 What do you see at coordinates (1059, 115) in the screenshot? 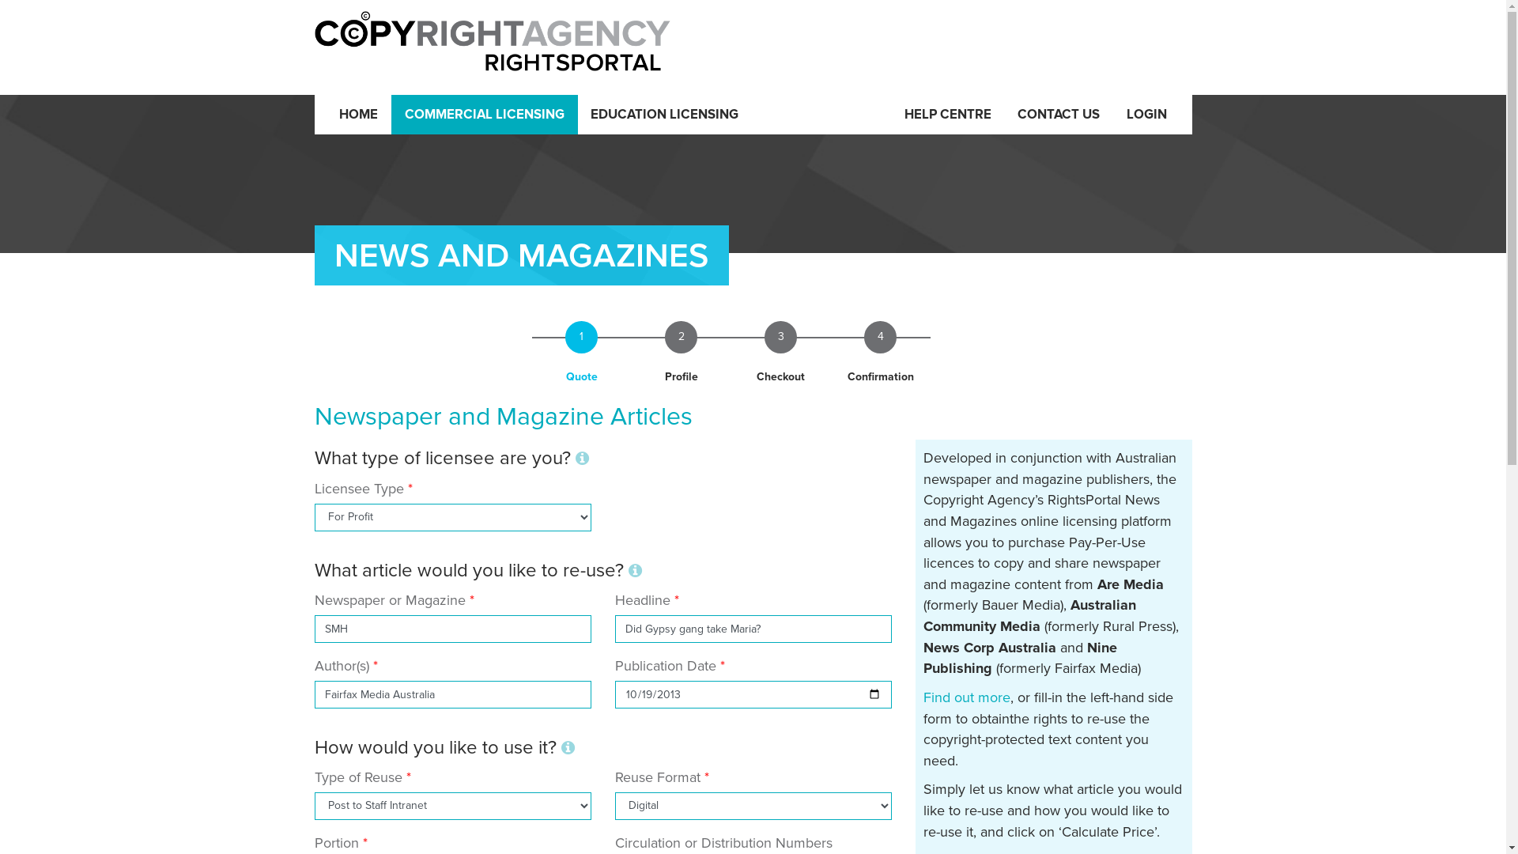
I see `CONTACT US` at bounding box center [1059, 115].